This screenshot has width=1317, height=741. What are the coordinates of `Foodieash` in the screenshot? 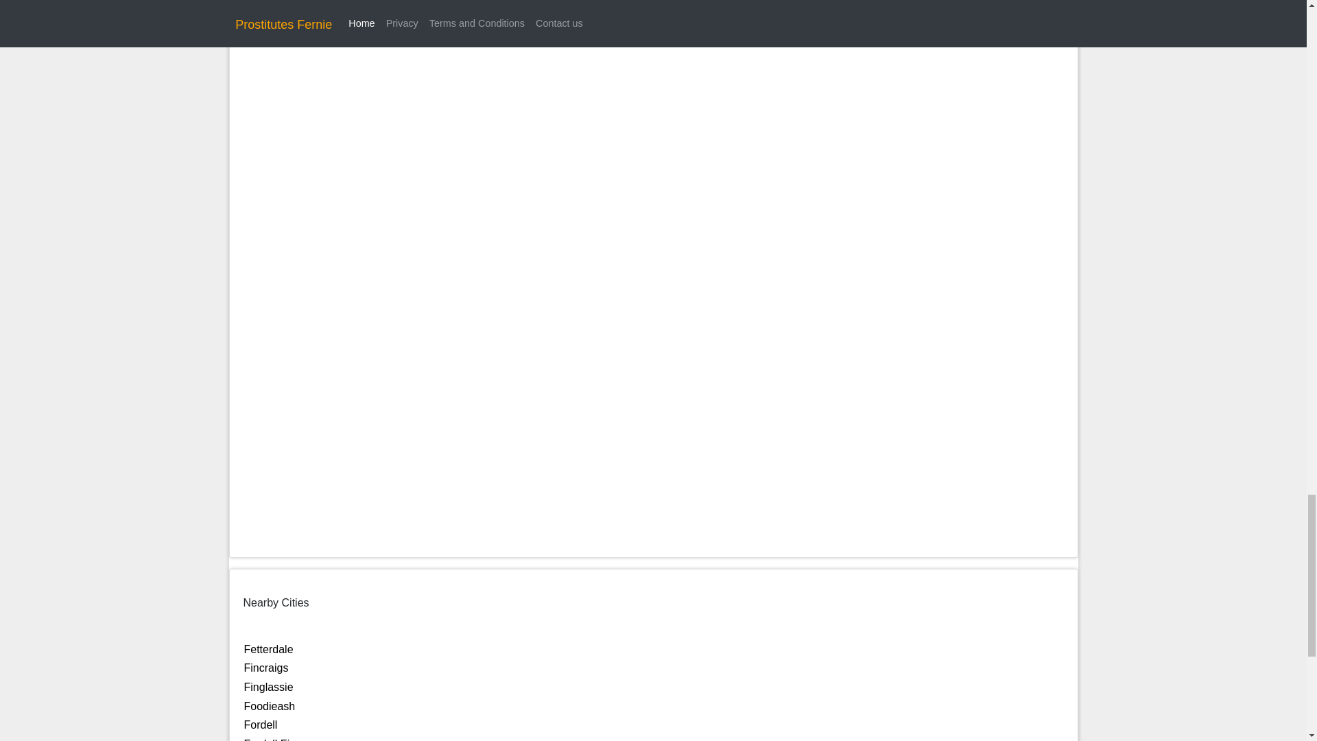 It's located at (269, 705).